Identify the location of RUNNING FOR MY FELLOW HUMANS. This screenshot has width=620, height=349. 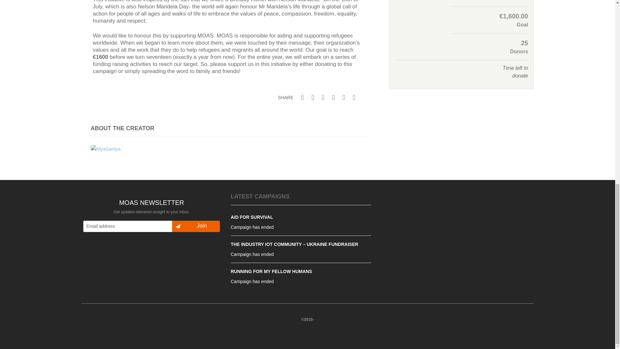
(271, 271).